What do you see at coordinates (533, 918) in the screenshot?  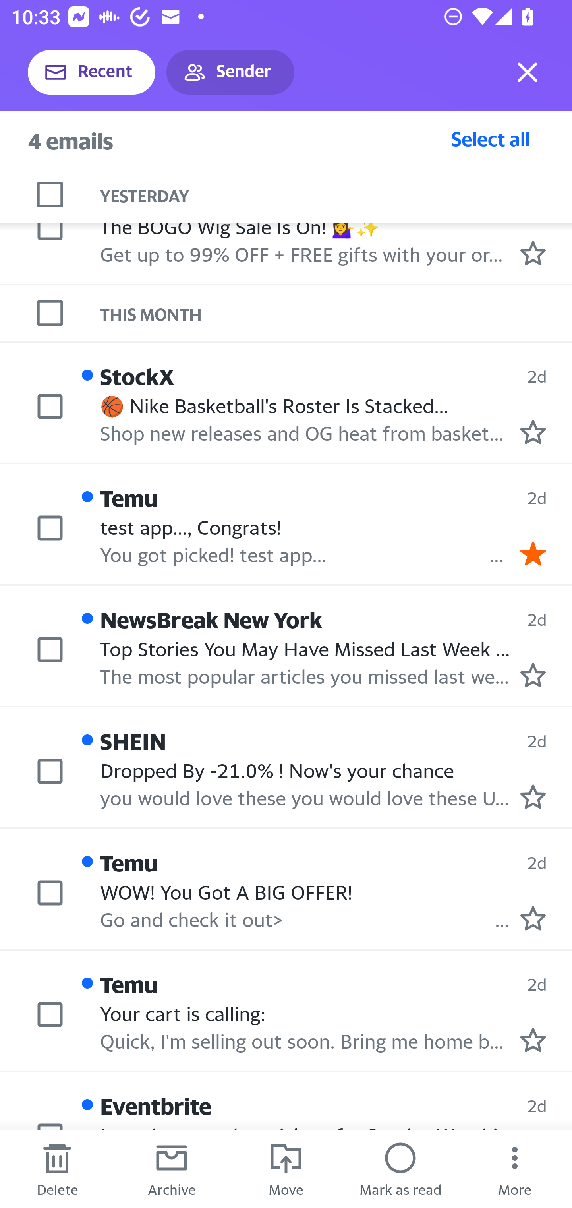 I see `Mark as starred.` at bounding box center [533, 918].